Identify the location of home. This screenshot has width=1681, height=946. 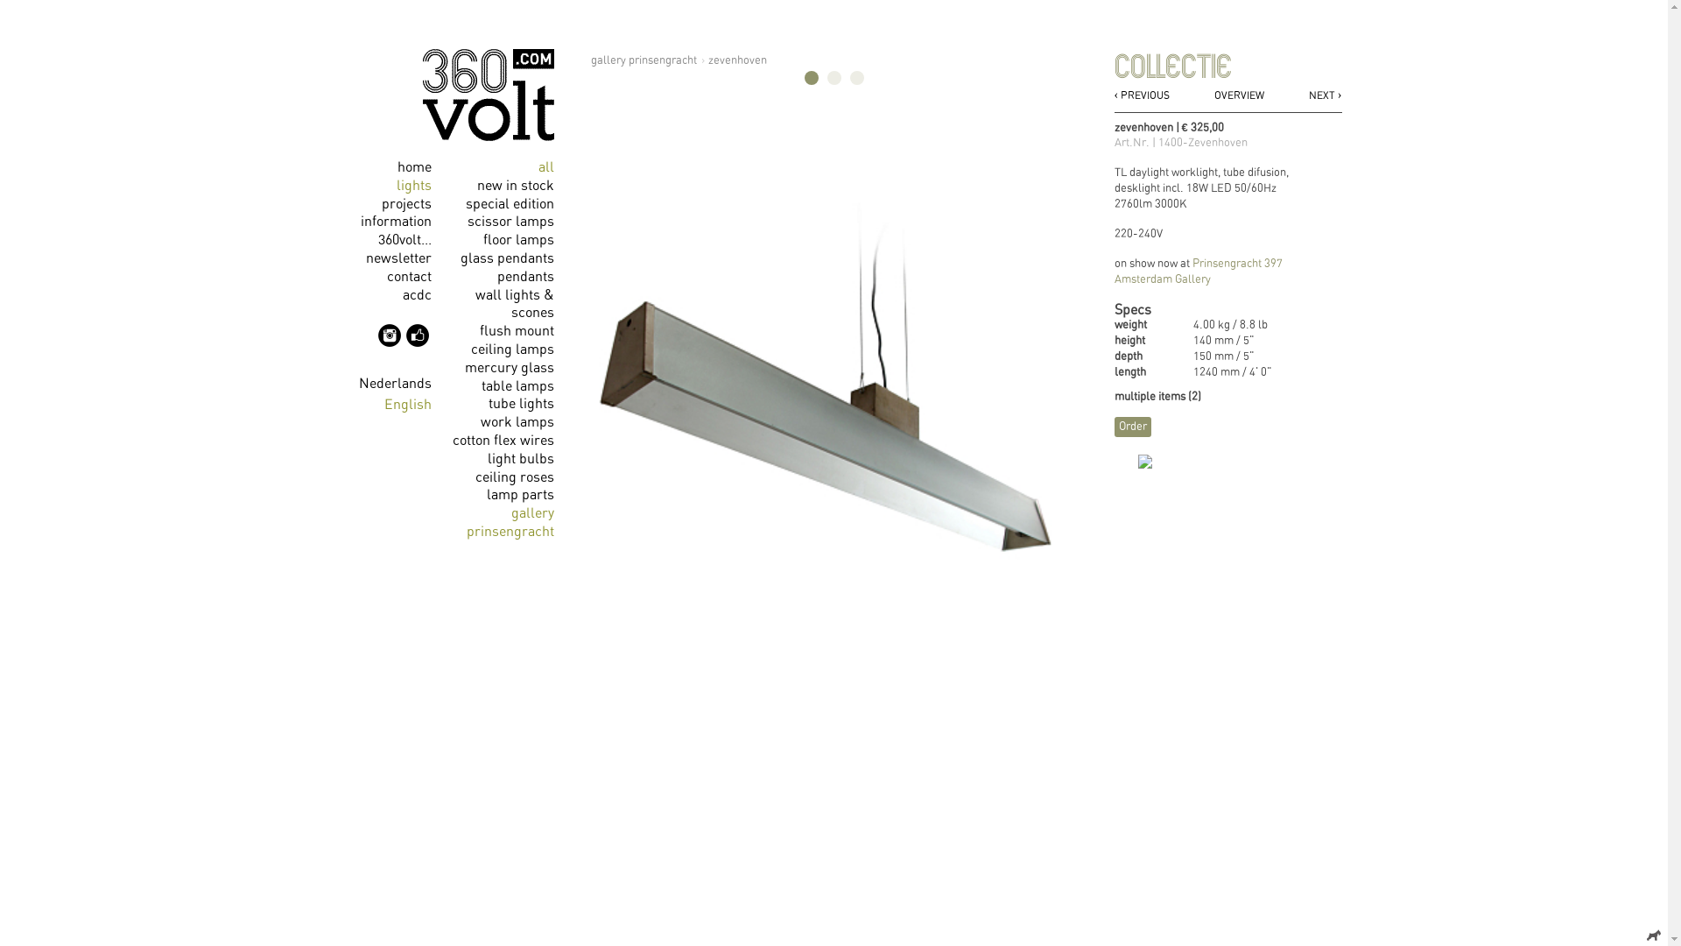
(415, 167).